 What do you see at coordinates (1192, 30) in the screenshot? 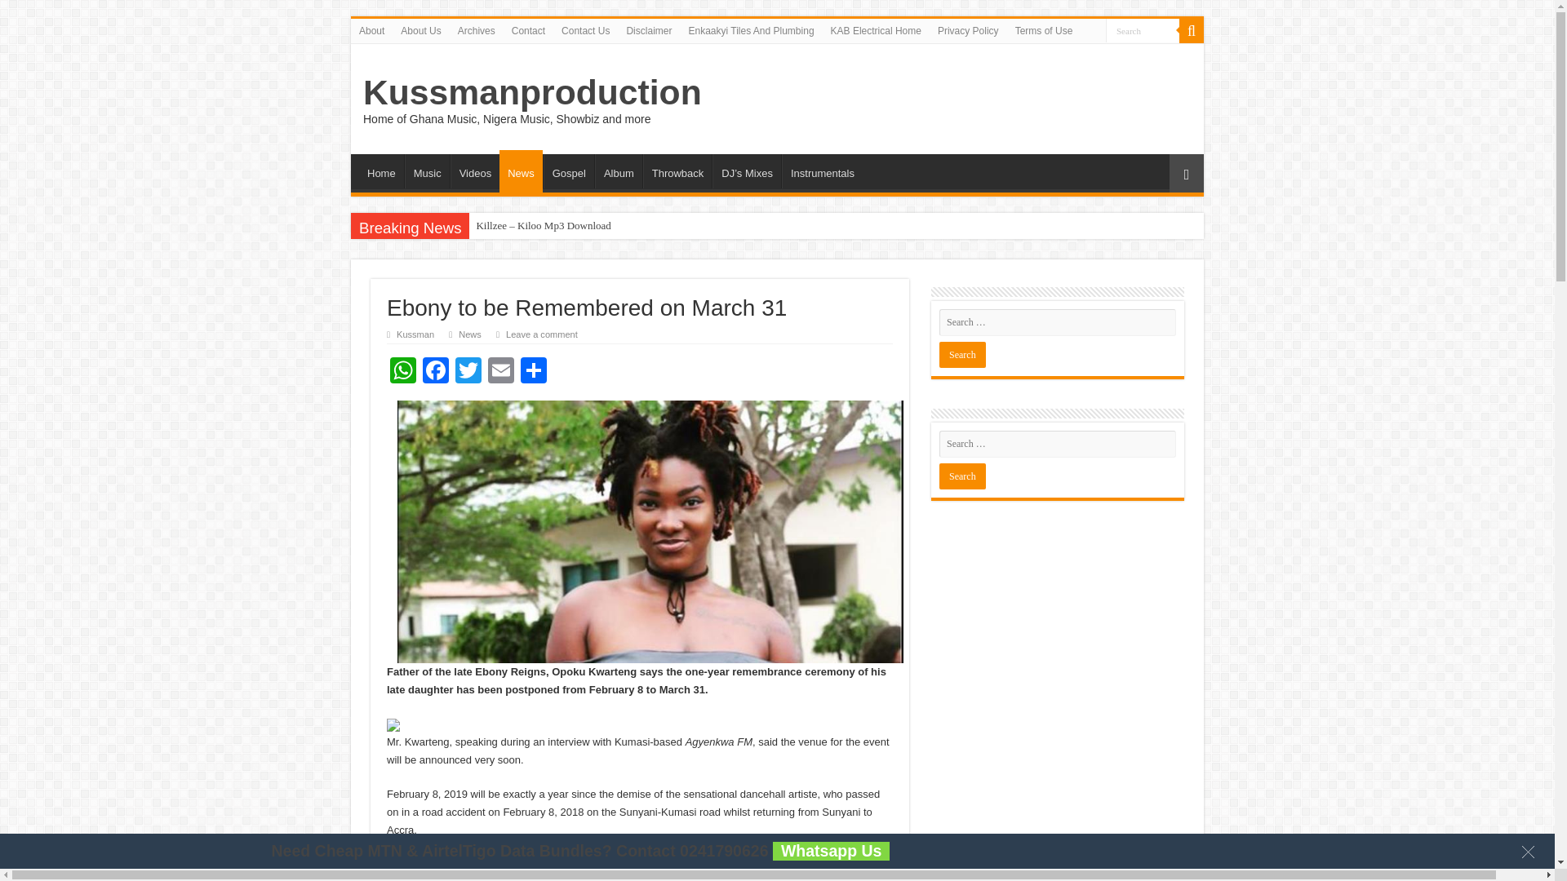
I see `Search` at bounding box center [1192, 30].